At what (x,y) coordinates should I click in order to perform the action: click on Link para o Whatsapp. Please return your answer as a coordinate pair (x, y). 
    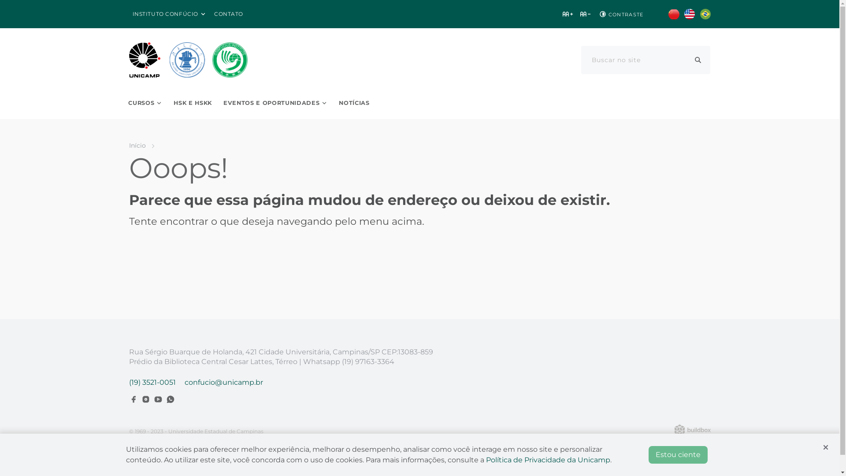
    Looking at the image, I should click on (170, 399).